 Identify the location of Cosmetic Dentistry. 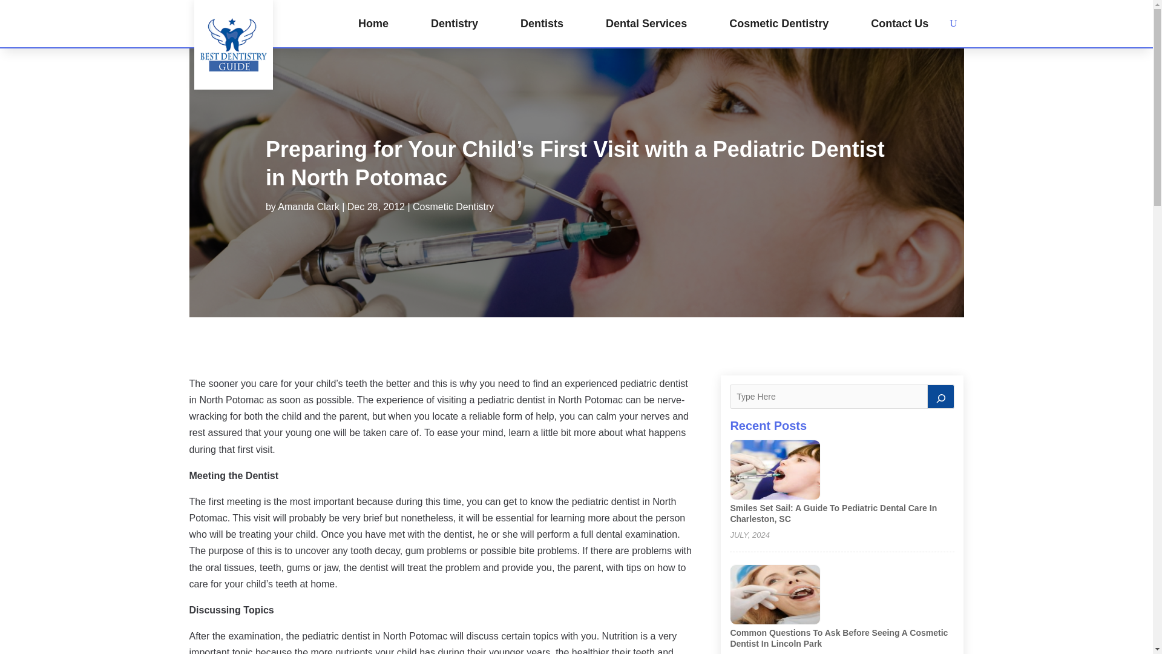
(453, 206).